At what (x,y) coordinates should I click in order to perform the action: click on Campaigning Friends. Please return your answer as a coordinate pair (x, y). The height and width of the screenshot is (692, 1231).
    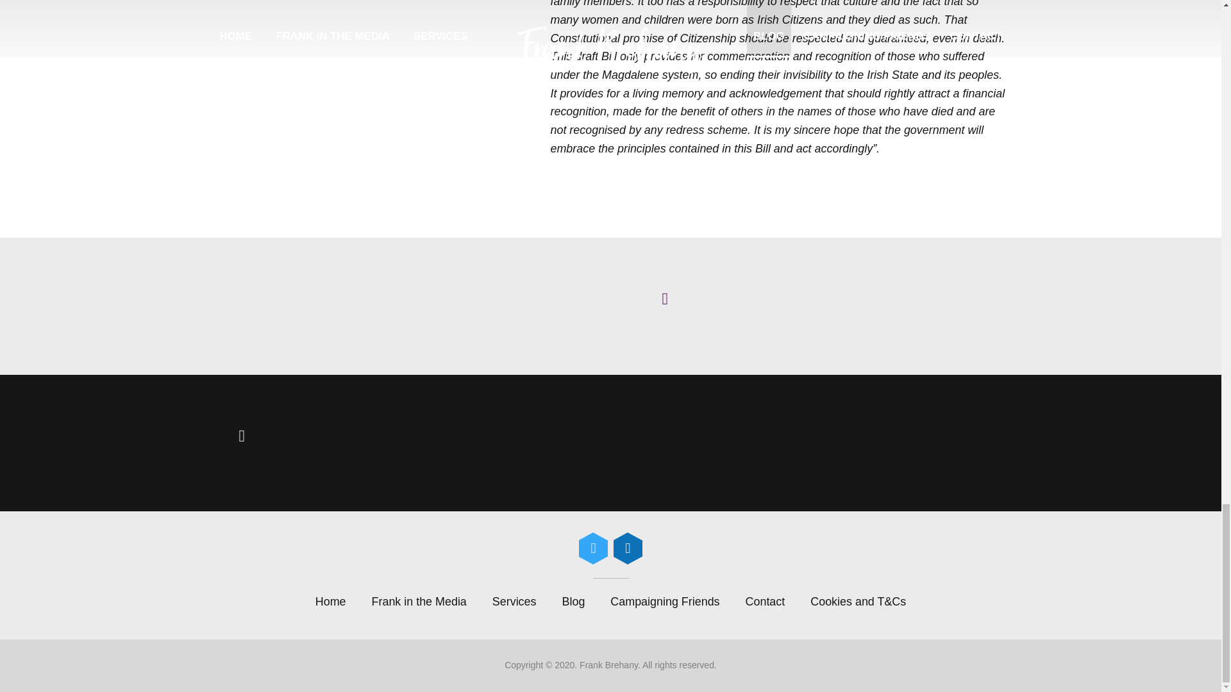
    Looking at the image, I should click on (664, 601).